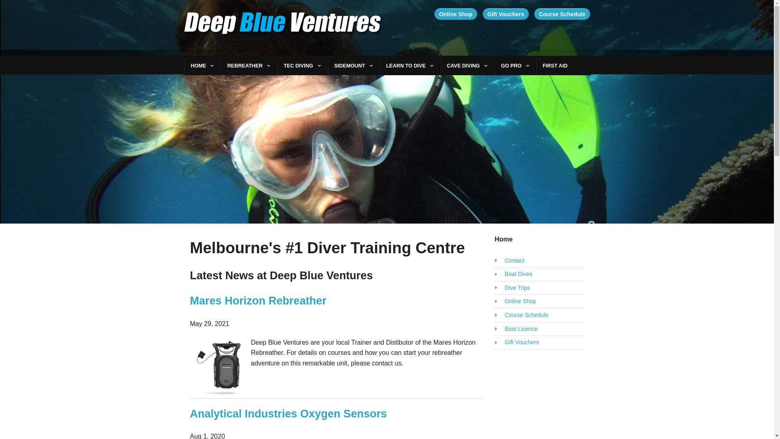  I want to click on Mares Horizon Rebreather, so click(258, 301).